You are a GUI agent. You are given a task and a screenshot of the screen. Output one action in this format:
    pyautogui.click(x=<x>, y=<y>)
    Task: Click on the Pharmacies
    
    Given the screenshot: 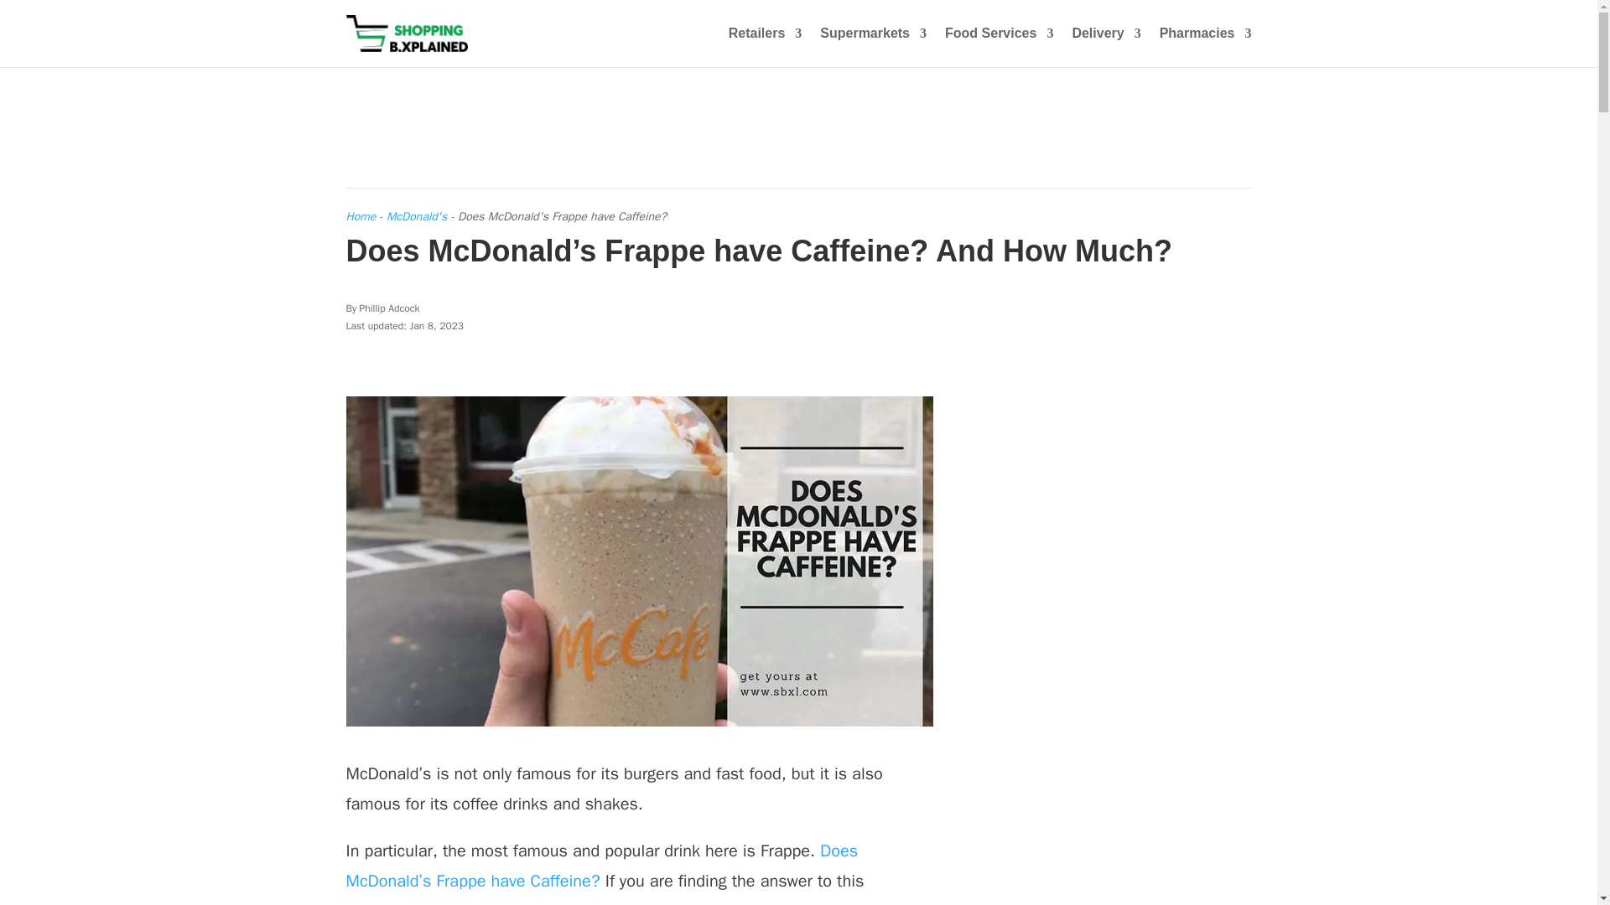 What is the action you would take?
    pyautogui.click(x=1206, y=47)
    